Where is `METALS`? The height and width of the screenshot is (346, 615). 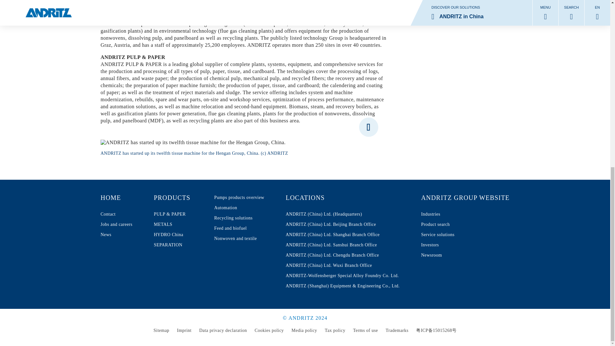
METALS is located at coordinates (179, 197).